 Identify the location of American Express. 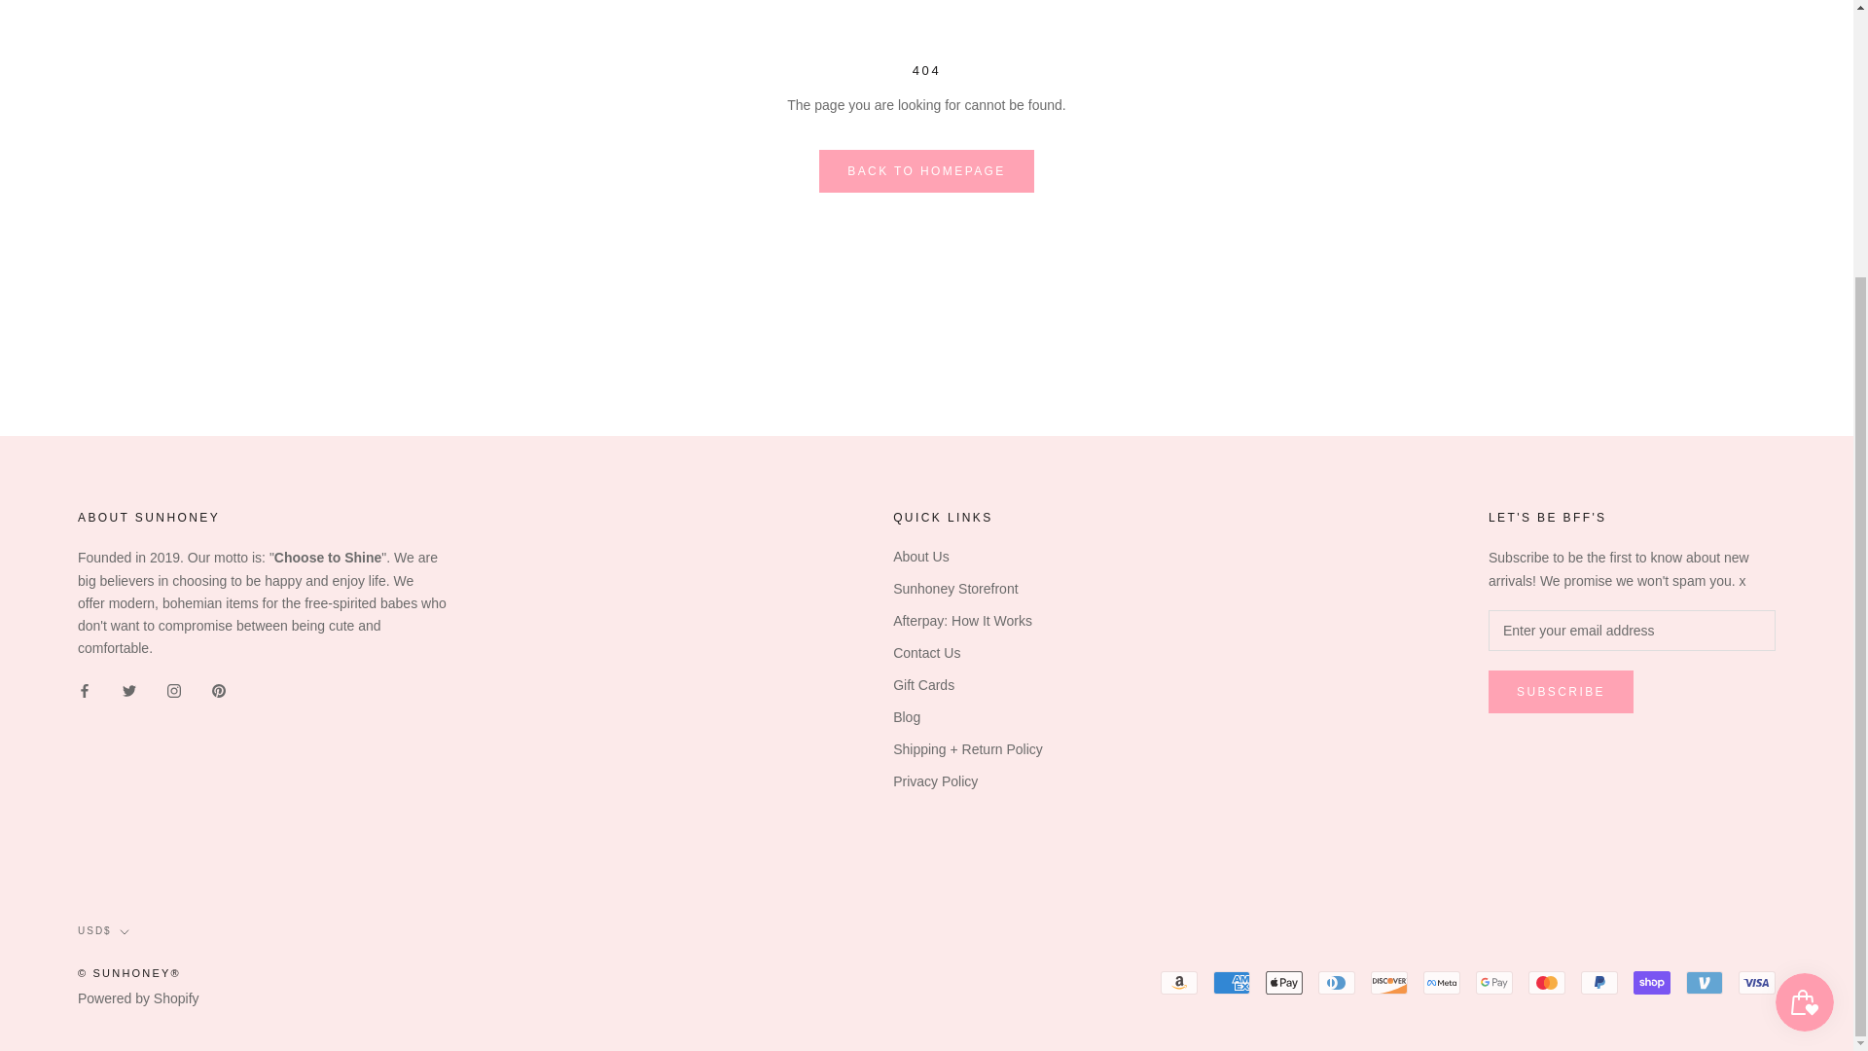
(1231, 982).